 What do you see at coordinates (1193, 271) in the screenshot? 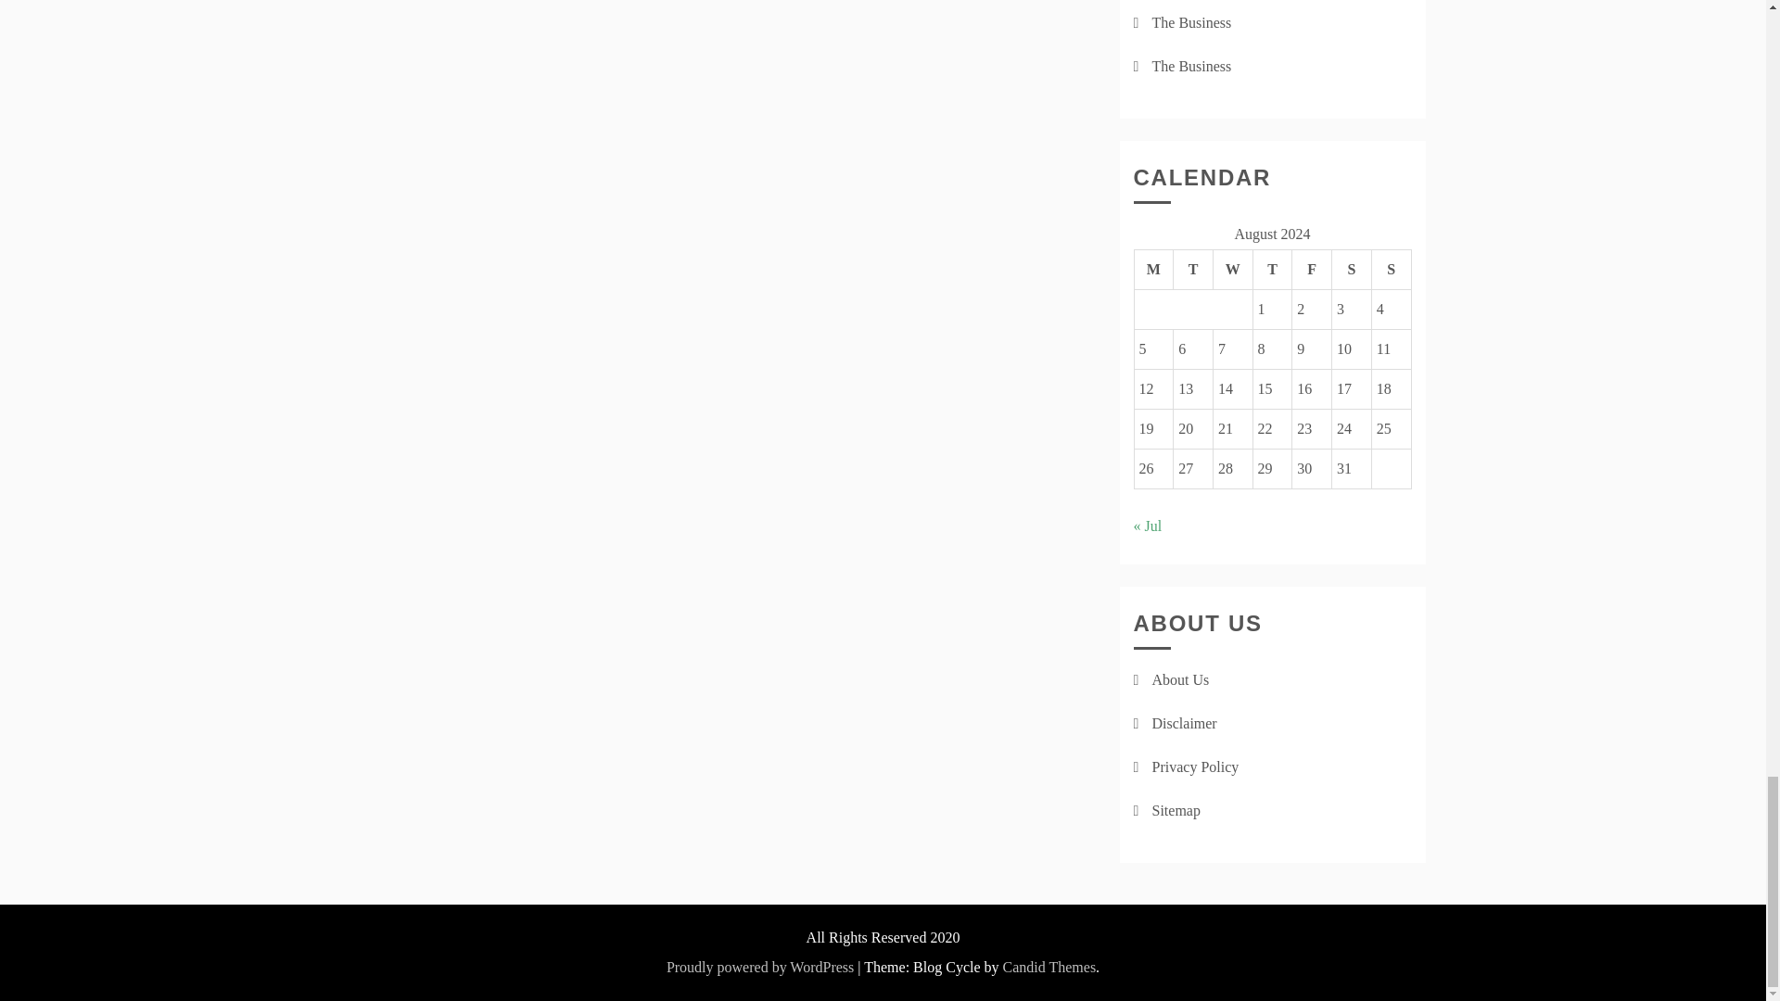
I see `Tuesday` at bounding box center [1193, 271].